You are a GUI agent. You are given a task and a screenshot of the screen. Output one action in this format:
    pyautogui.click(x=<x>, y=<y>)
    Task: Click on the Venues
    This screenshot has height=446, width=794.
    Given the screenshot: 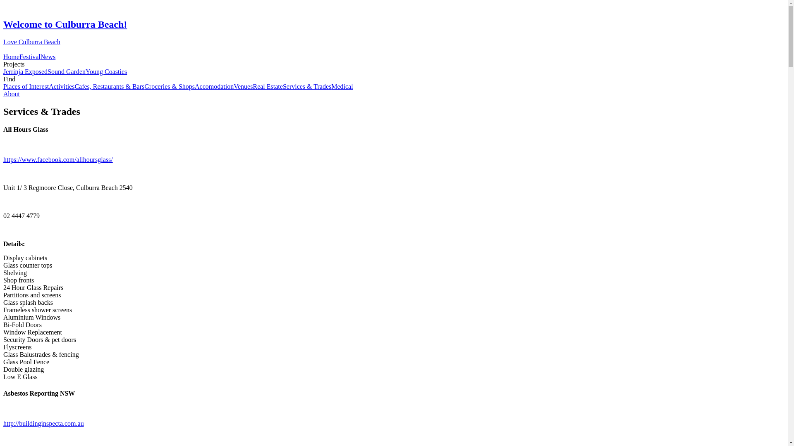 What is the action you would take?
    pyautogui.click(x=243, y=87)
    